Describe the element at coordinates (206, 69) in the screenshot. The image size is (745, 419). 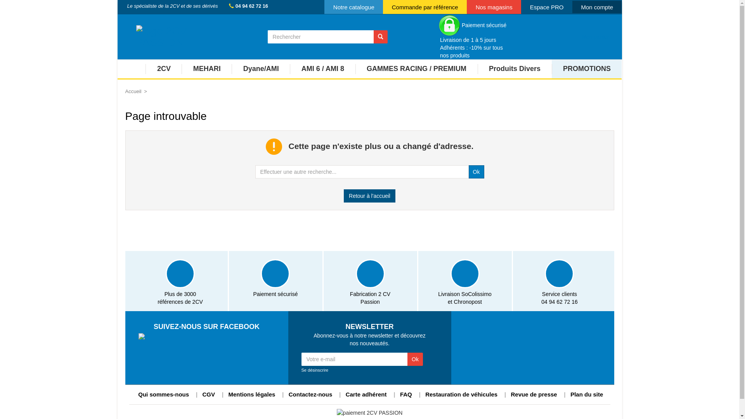
I see `MEHARI` at that location.